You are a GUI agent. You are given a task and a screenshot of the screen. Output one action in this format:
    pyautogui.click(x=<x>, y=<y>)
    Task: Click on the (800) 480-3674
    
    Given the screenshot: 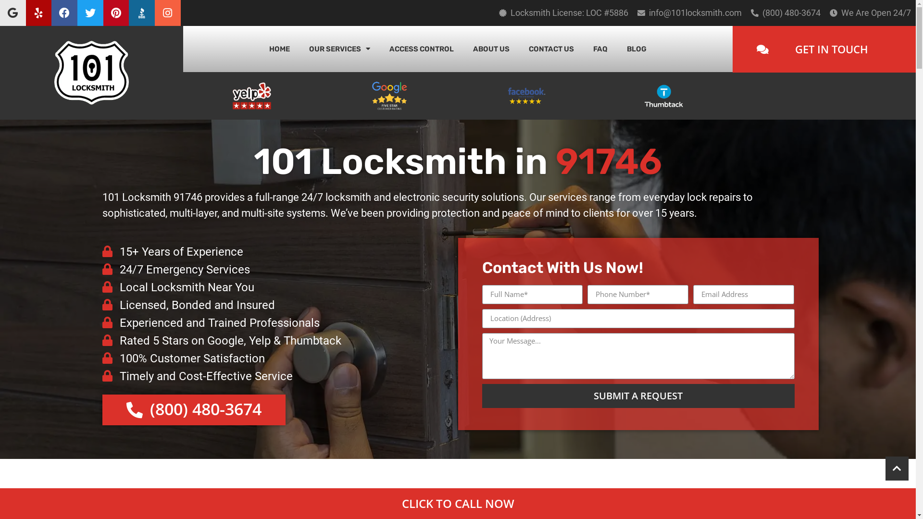 What is the action you would take?
    pyautogui.click(x=791, y=12)
    